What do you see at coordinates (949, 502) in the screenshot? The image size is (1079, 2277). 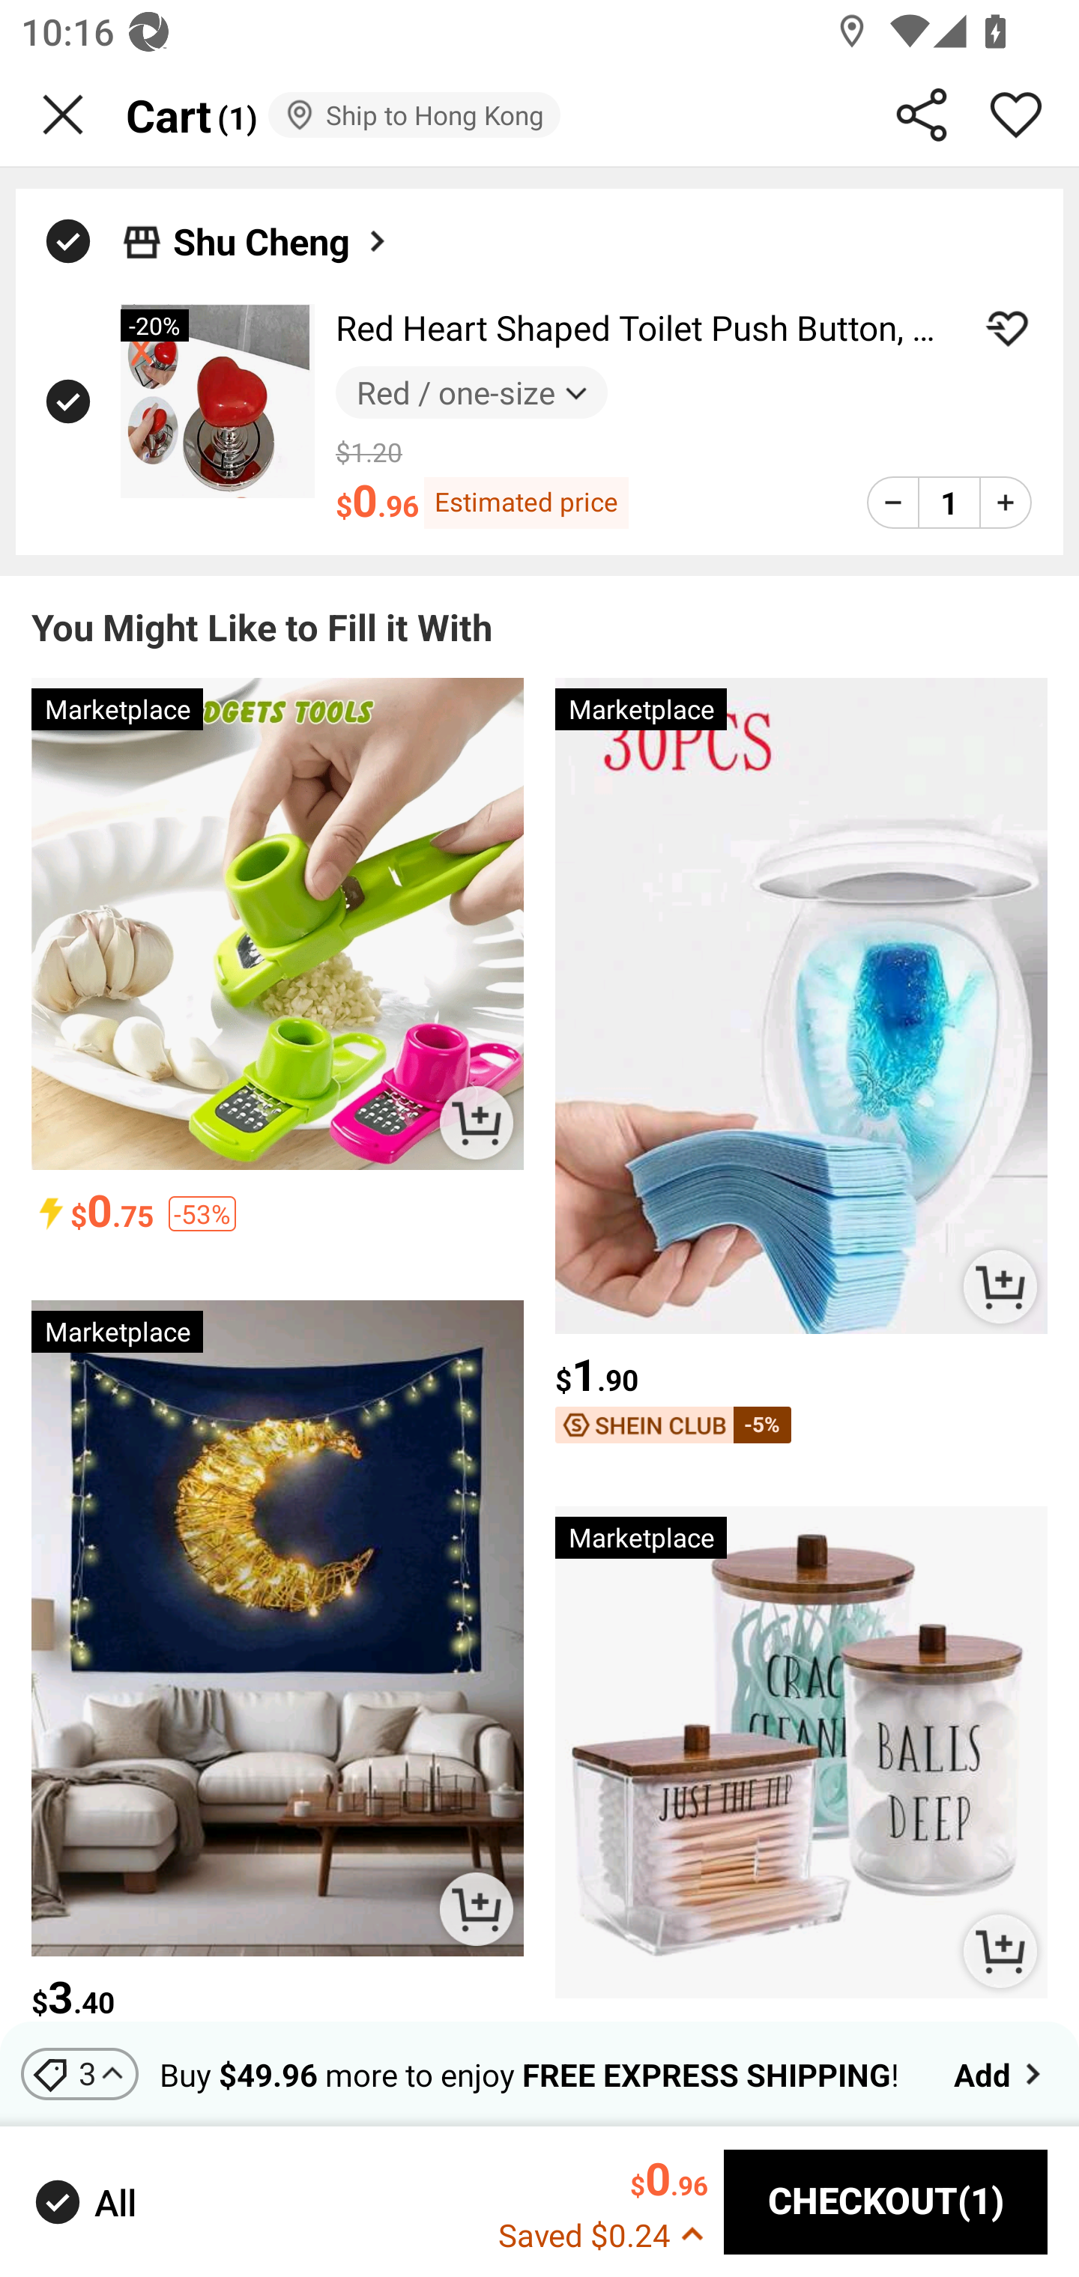 I see `1 edit product quantity` at bounding box center [949, 502].